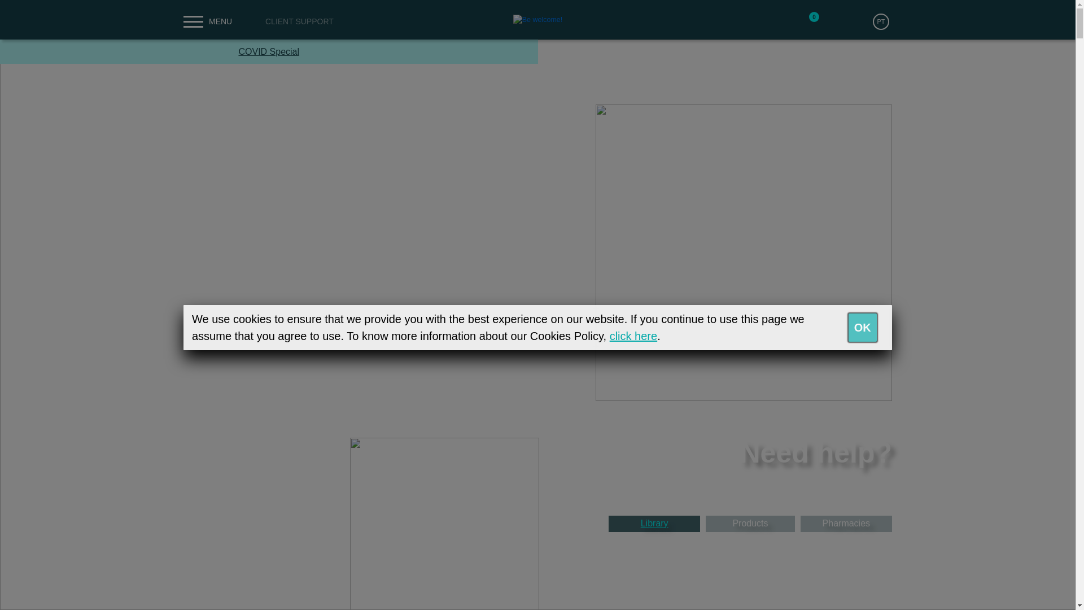 The width and height of the screenshot is (1084, 610). Describe the element at coordinates (252, 21) in the screenshot. I see `Client support` at that location.